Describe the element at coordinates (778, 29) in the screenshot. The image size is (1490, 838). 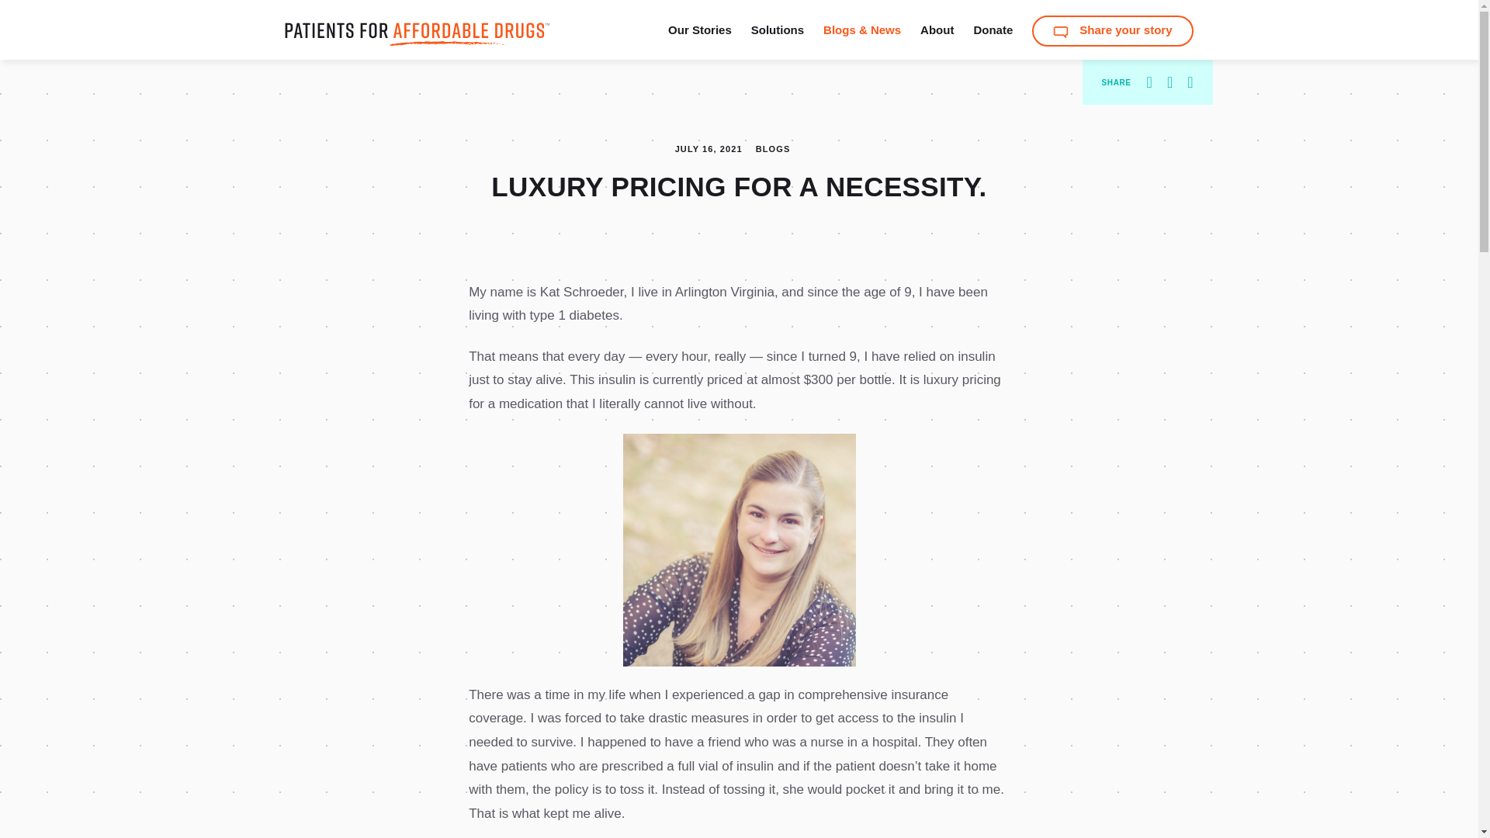
I see `Solutions` at that location.